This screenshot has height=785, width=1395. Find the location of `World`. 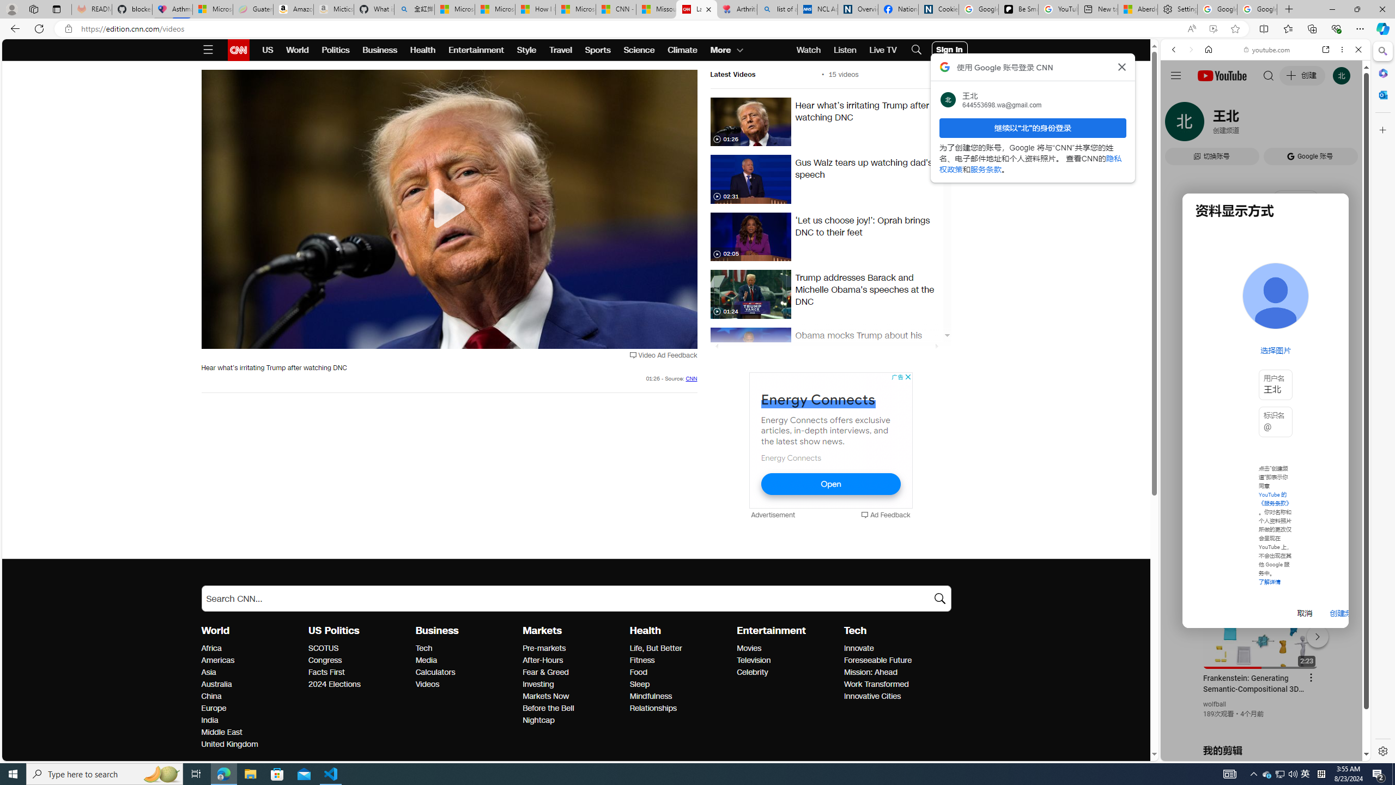

World is located at coordinates (215, 630).